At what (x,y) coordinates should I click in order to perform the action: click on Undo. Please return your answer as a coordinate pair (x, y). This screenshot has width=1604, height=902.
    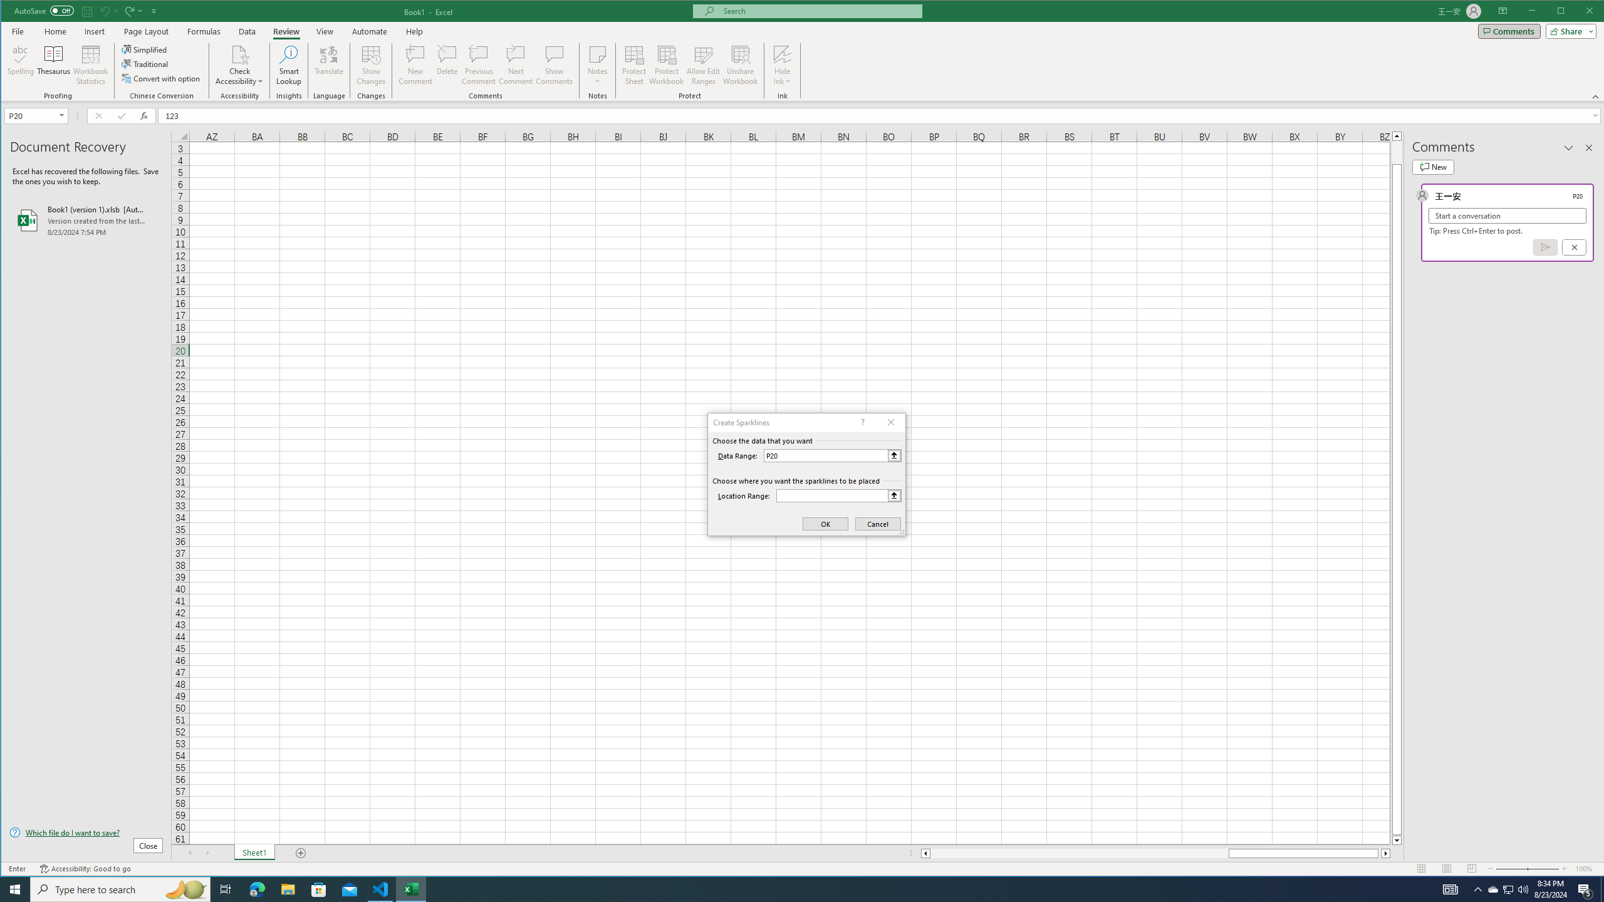
    Looking at the image, I should click on (104, 11).